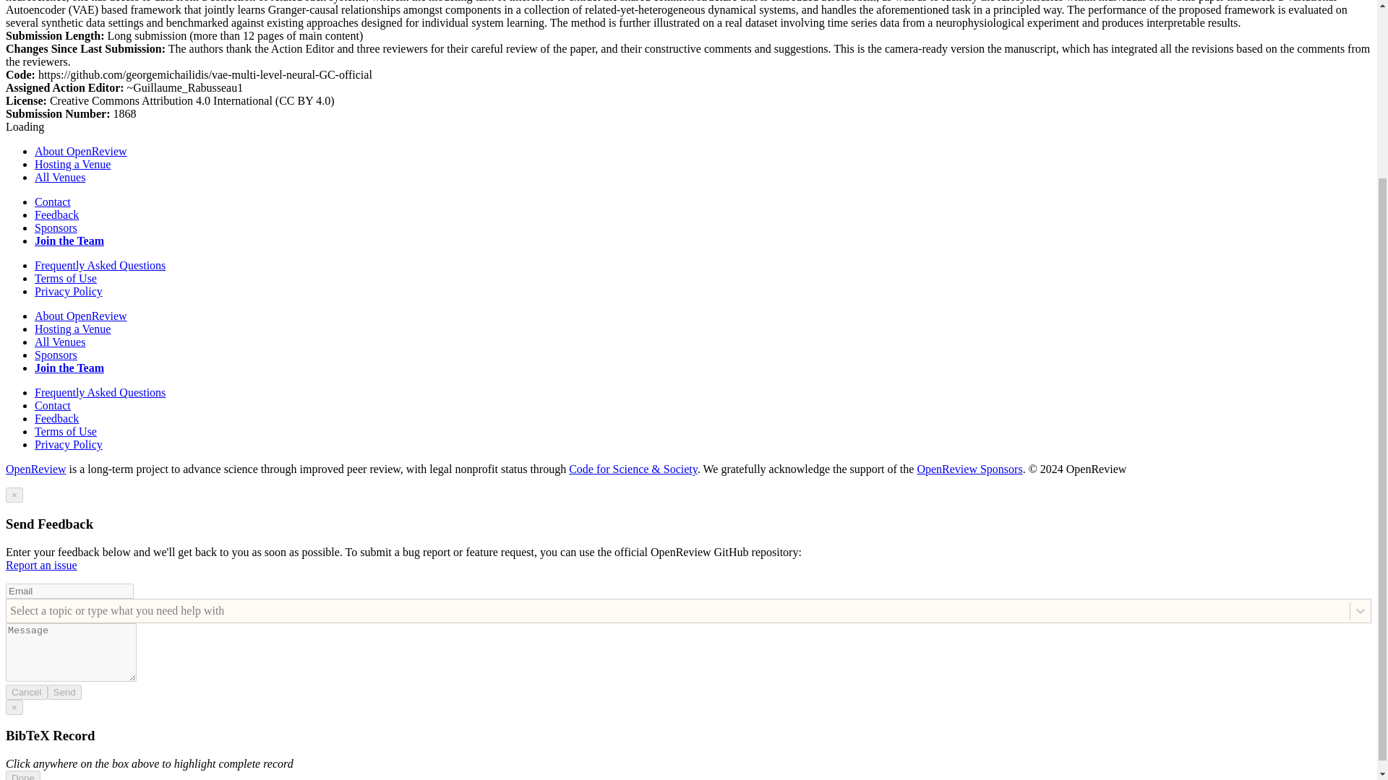 Image resolution: width=1388 pixels, height=780 pixels. I want to click on Privacy Policy, so click(69, 291).